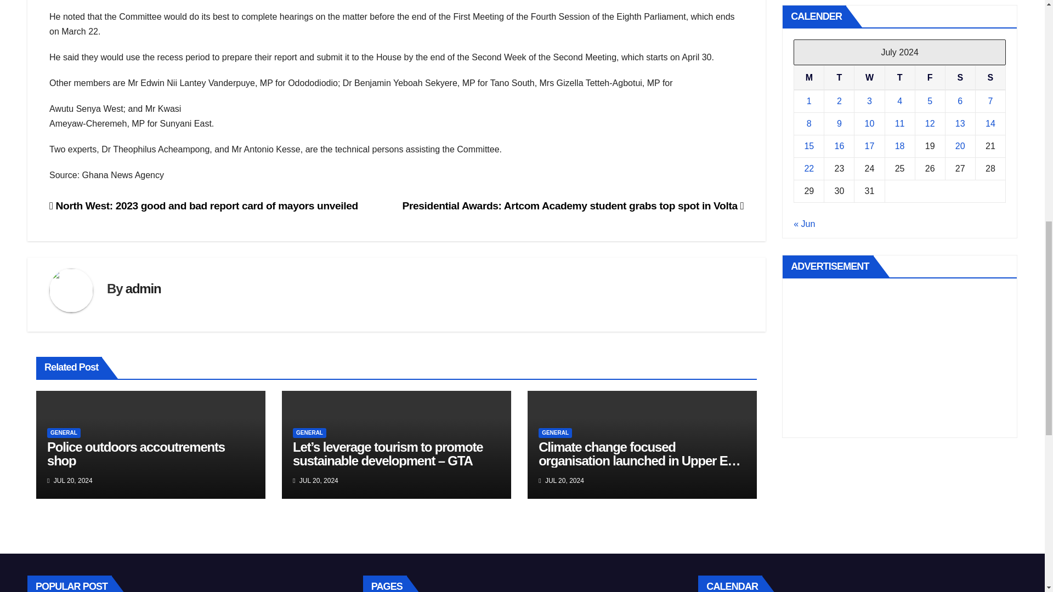  I want to click on admin, so click(143, 288).